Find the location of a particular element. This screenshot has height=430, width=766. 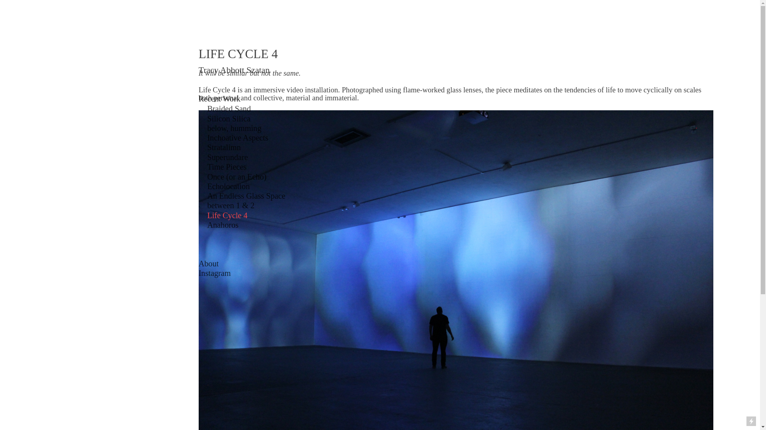

below, humming is located at coordinates (234, 128).